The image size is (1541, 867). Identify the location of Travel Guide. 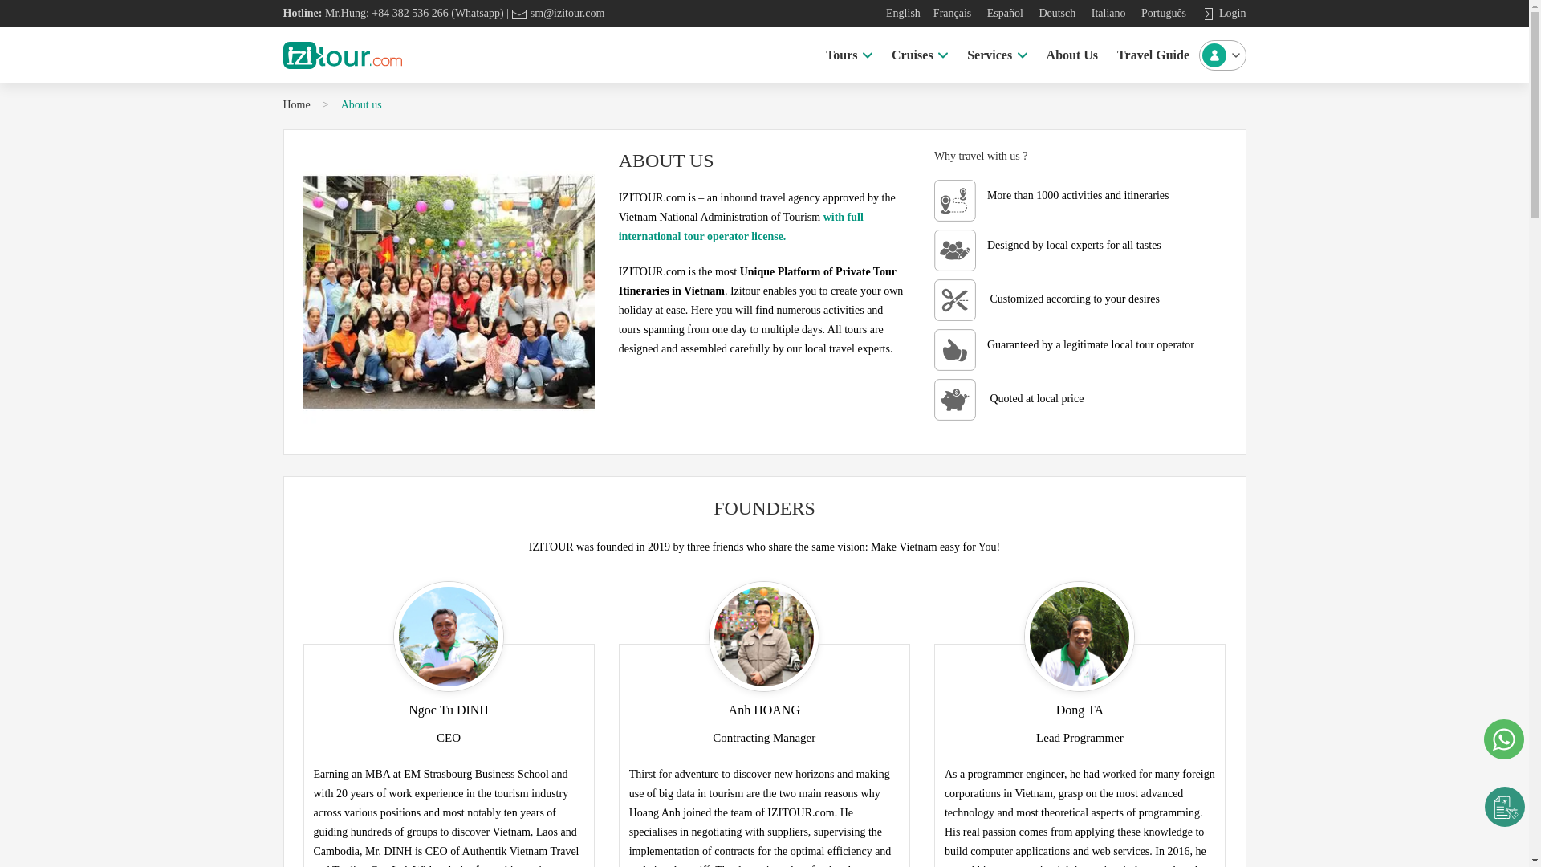
(919, 55).